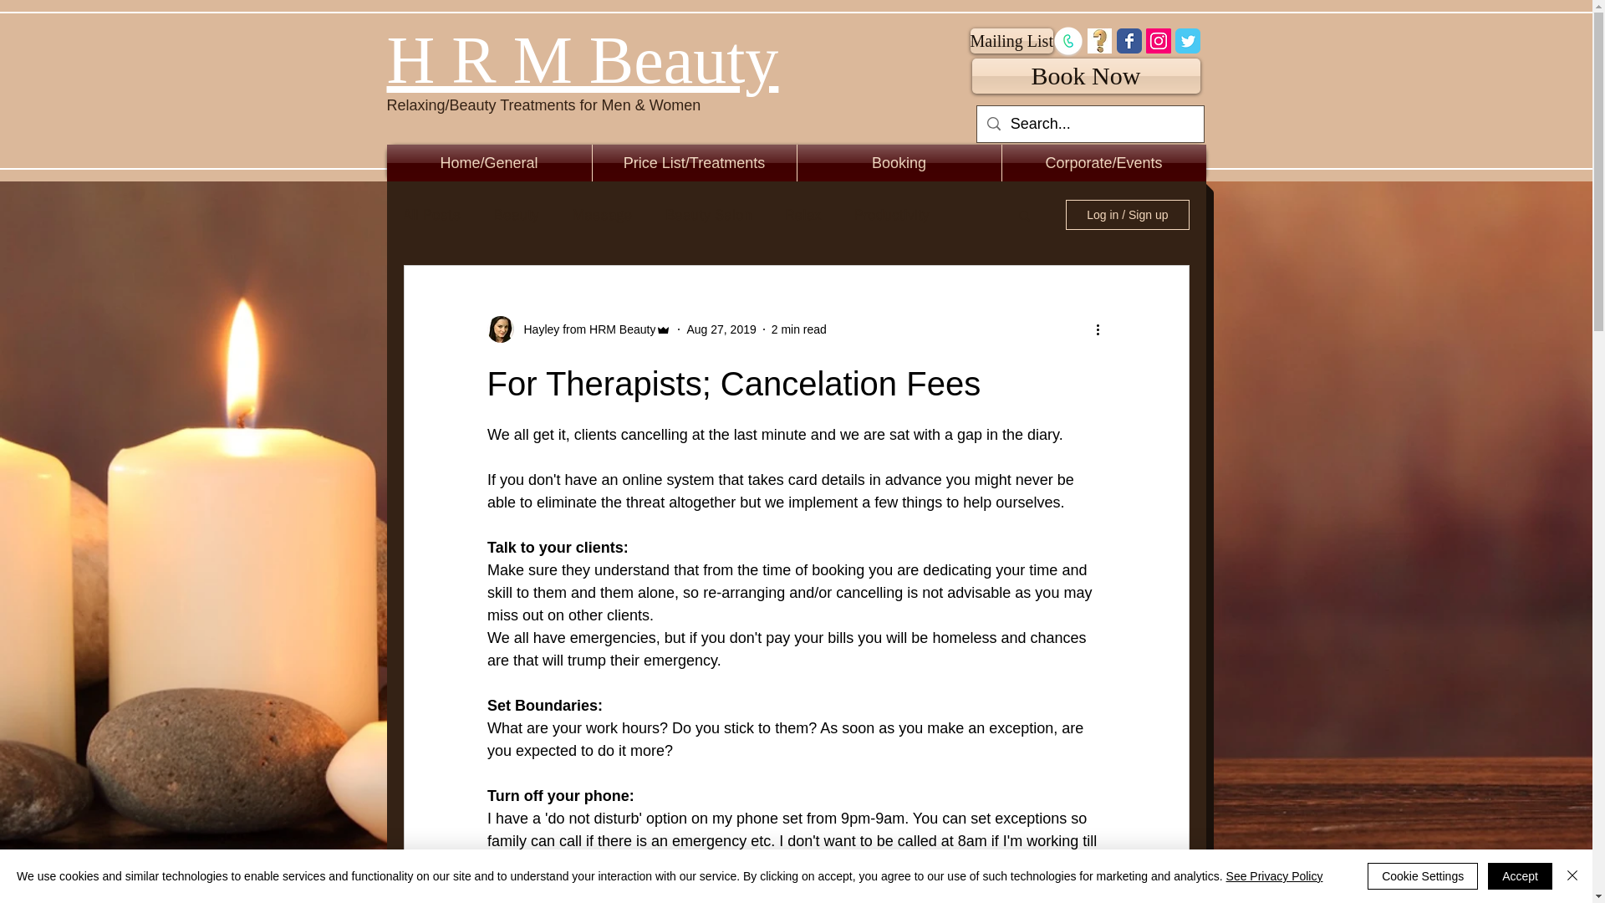  Describe the element at coordinates (1067, 41) in the screenshot. I see `Call` at that location.